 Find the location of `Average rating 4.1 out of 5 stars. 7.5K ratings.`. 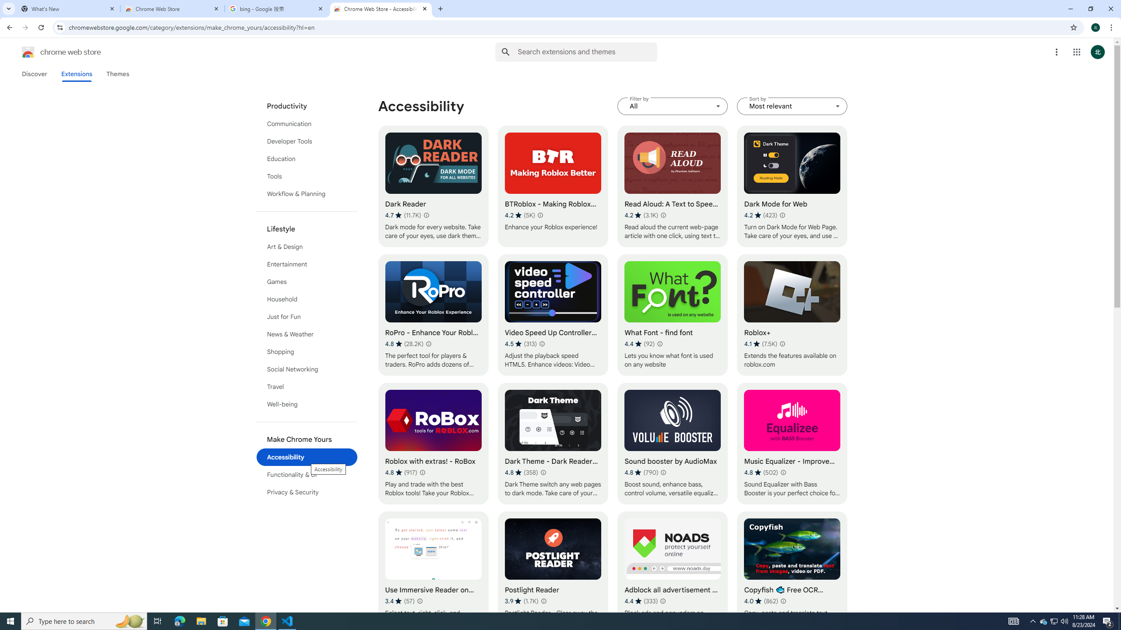

Average rating 4.1 out of 5 stars. 7.5K ratings. is located at coordinates (761, 344).